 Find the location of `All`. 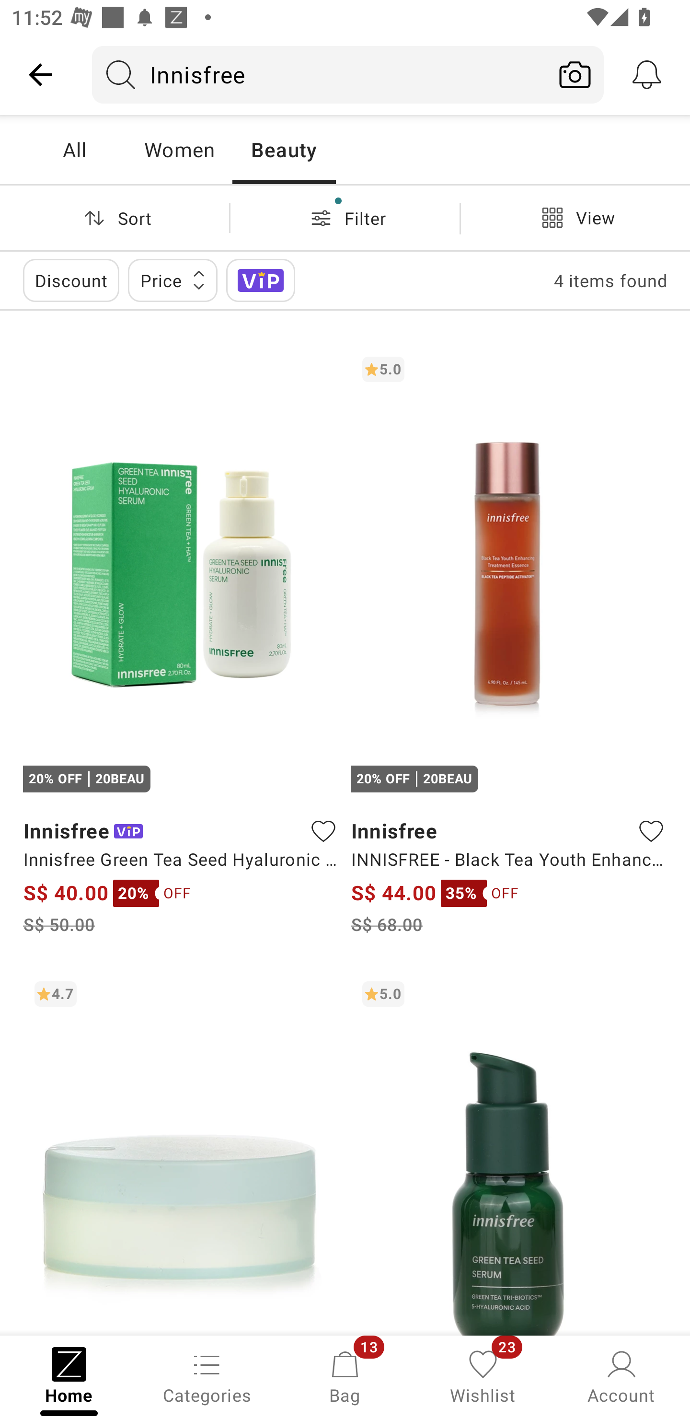

All is located at coordinates (74, 150).